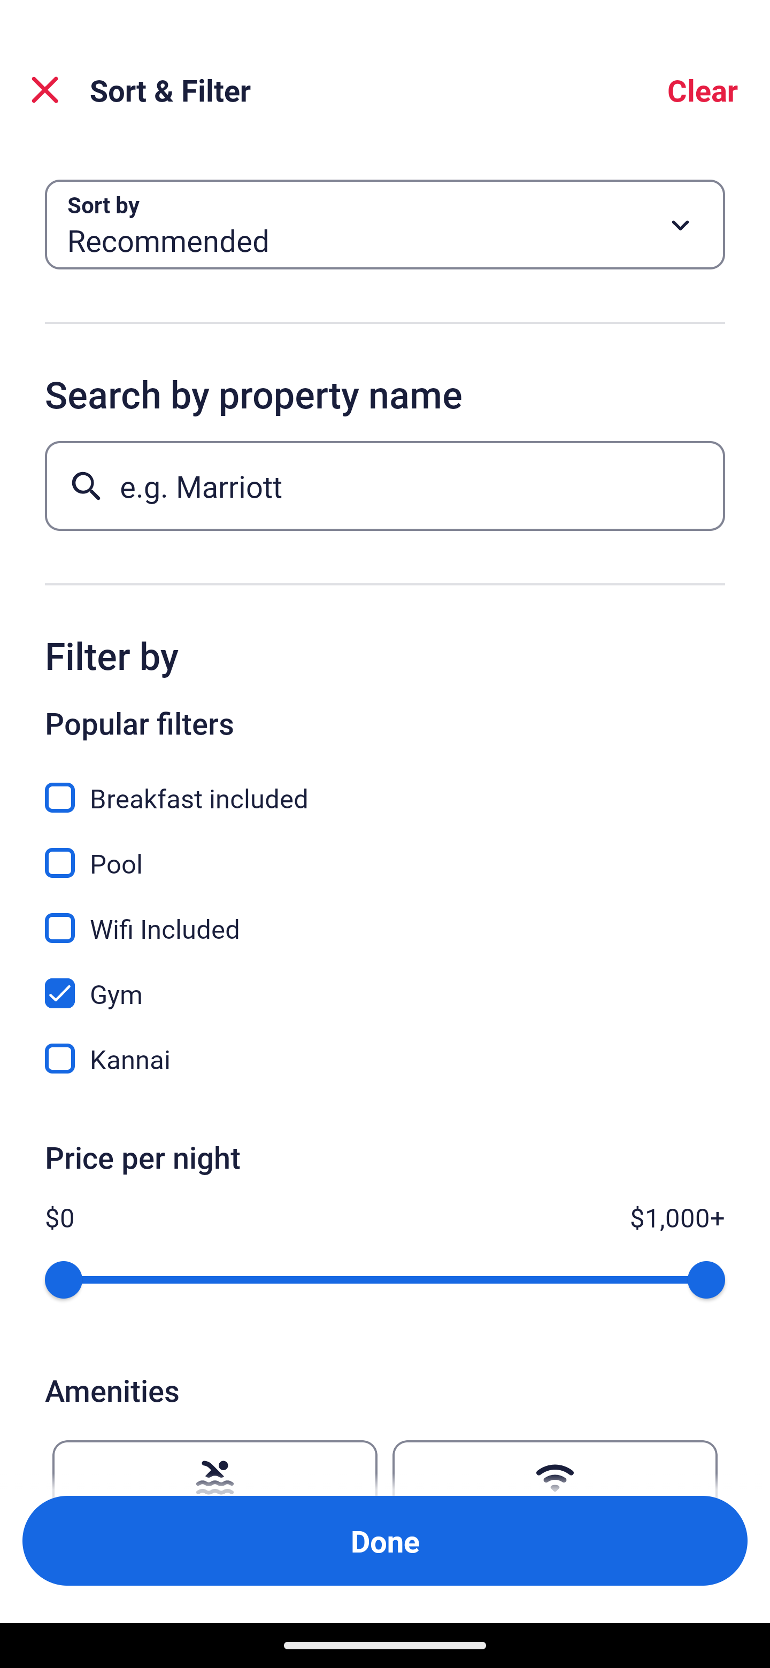  What do you see at coordinates (385, 916) in the screenshot?
I see `Wifi Included, Wifi Included` at bounding box center [385, 916].